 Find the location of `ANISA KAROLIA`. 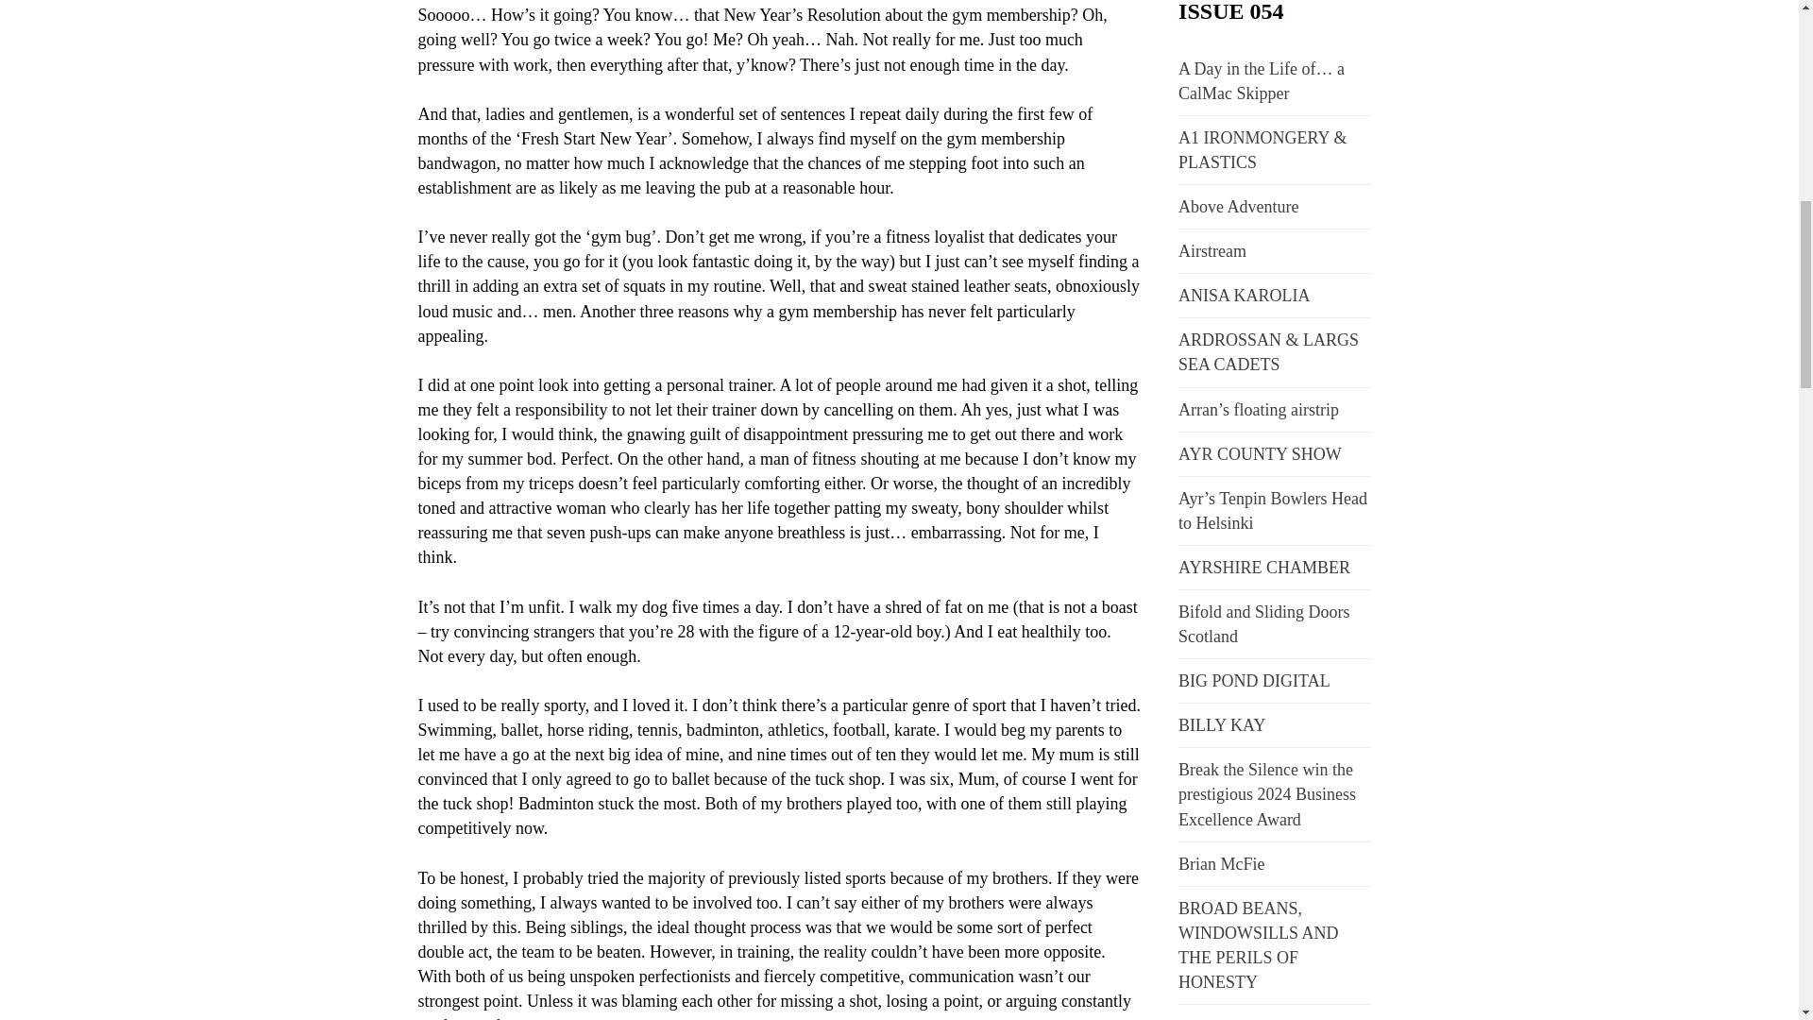

ANISA KAROLIA is located at coordinates (1245, 295).